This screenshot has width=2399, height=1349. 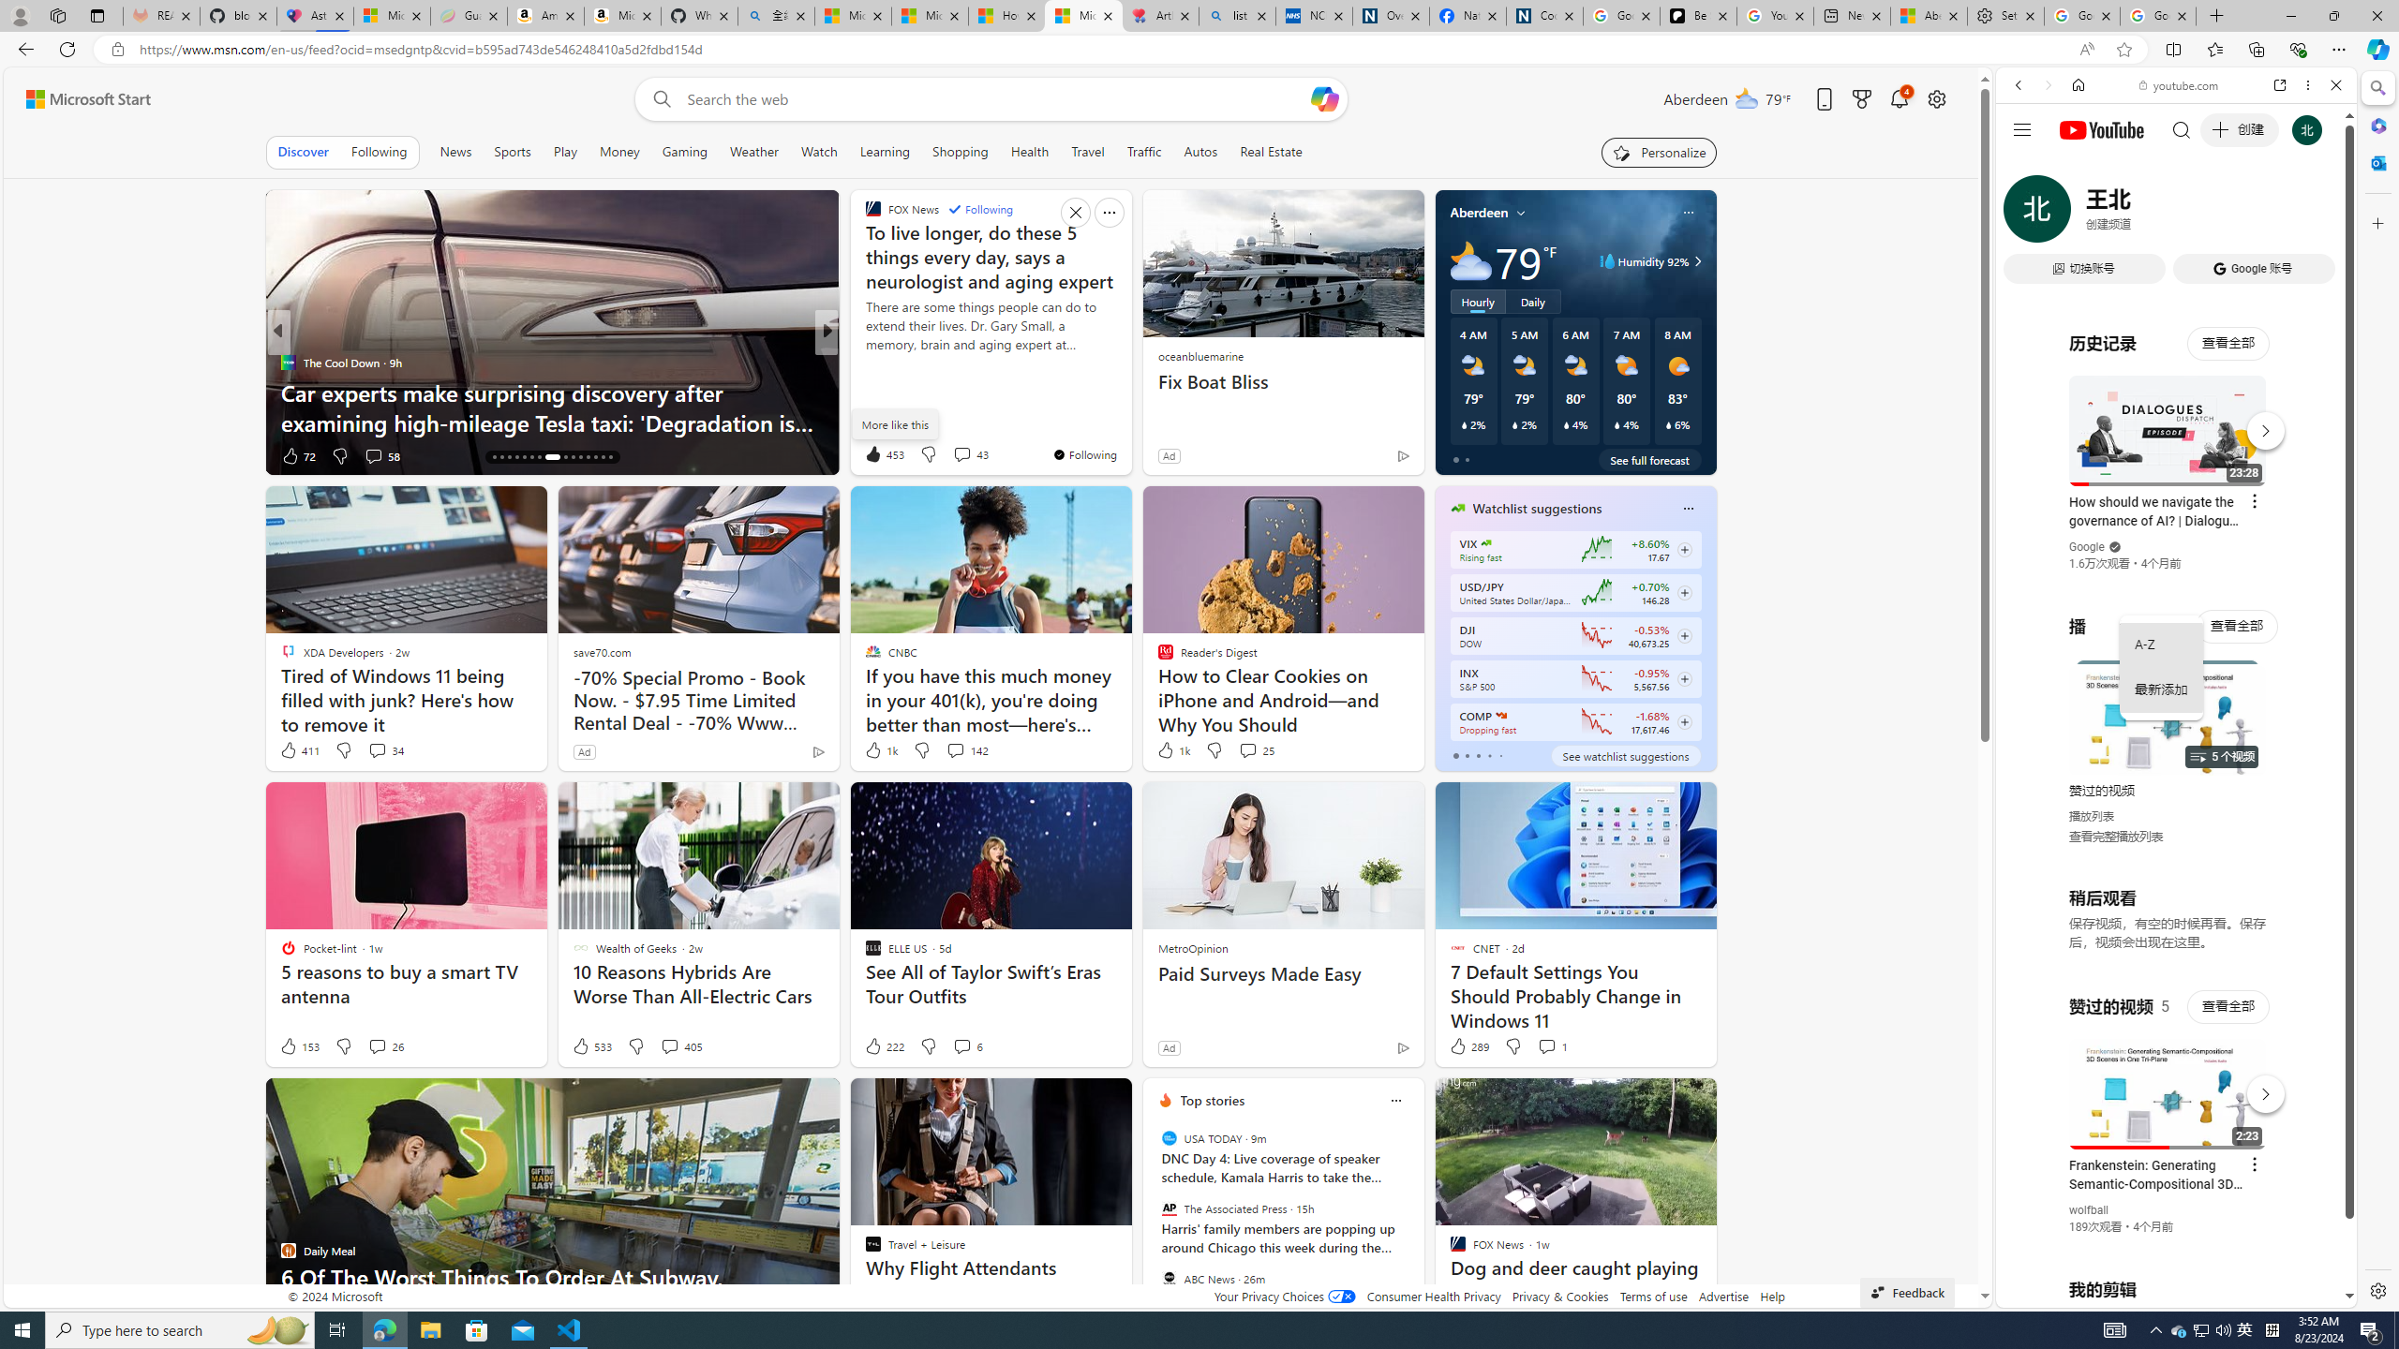 What do you see at coordinates (1499, 755) in the screenshot?
I see `tab-4` at bounding box center [1499, 755].